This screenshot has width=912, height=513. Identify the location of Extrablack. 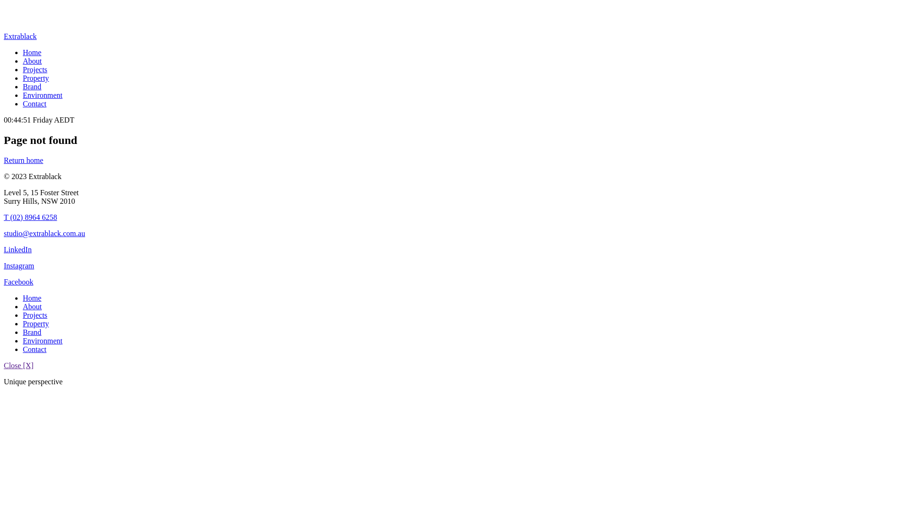
(20, 36).